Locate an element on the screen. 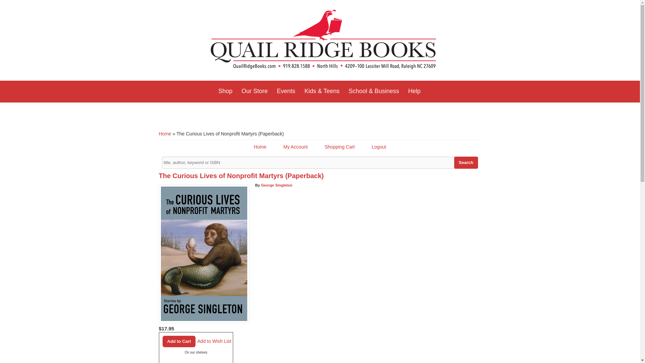 The image size is (645, 363). Events is located at coordinates (286, 91).